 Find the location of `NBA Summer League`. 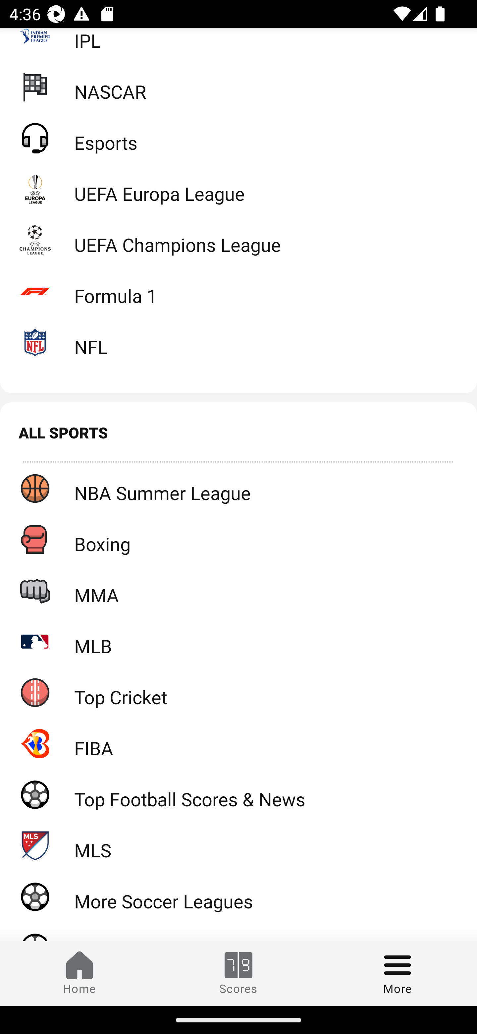

NBA Summer League is located at coordinates (238, 488).